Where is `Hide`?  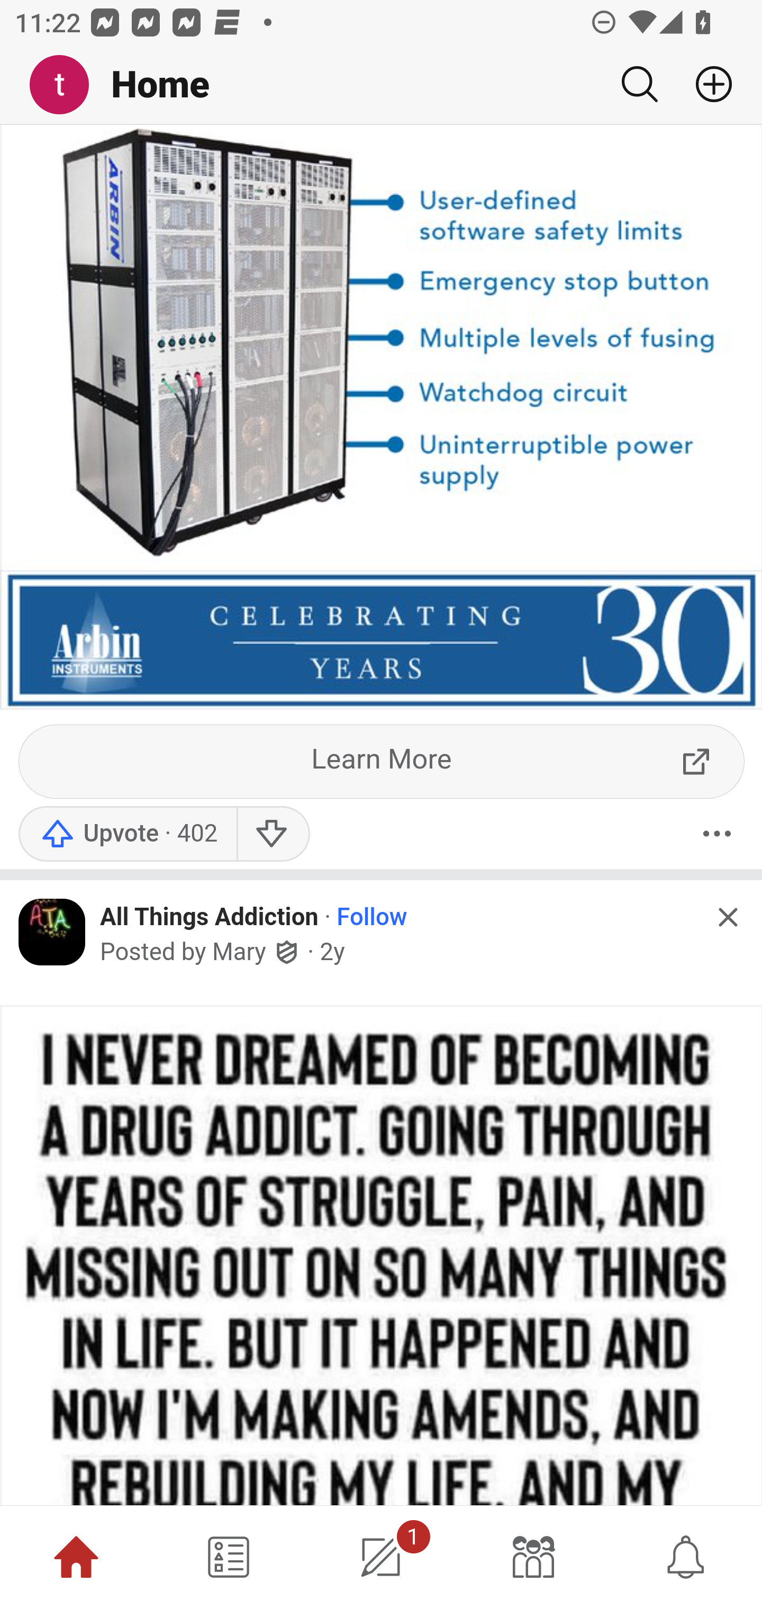 Hide is located at coordinates (727, 916).